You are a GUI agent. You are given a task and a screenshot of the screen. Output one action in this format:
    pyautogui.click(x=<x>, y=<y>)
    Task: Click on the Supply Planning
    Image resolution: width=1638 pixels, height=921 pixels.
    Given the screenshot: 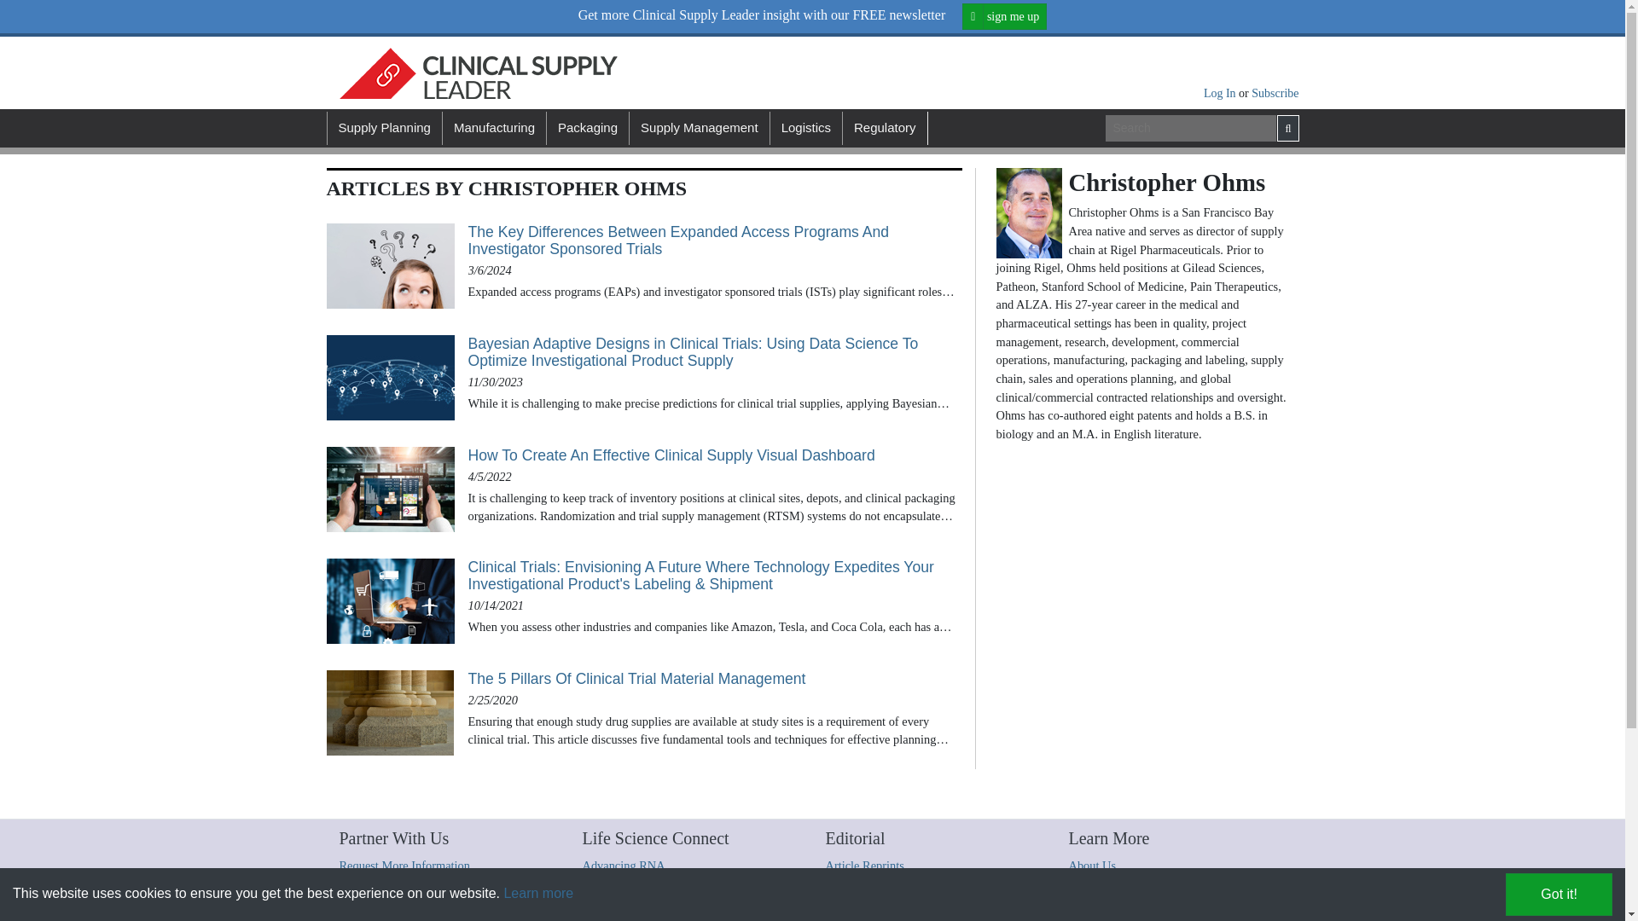 What is the action you would take?
    pyautogui.click(x=383, y=128)
    